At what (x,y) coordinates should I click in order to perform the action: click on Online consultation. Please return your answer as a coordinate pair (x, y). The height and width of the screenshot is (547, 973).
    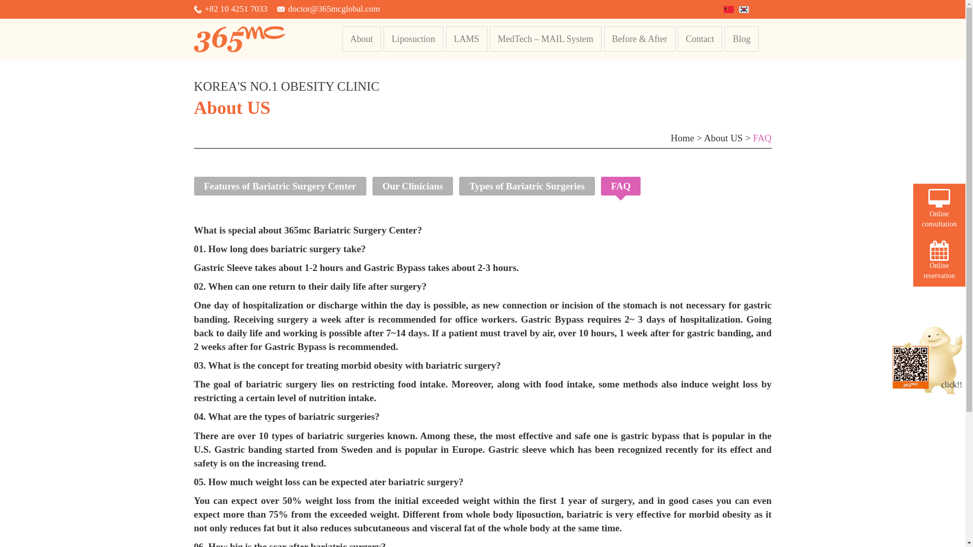
    Looking at the image, I should click on (940, 207).